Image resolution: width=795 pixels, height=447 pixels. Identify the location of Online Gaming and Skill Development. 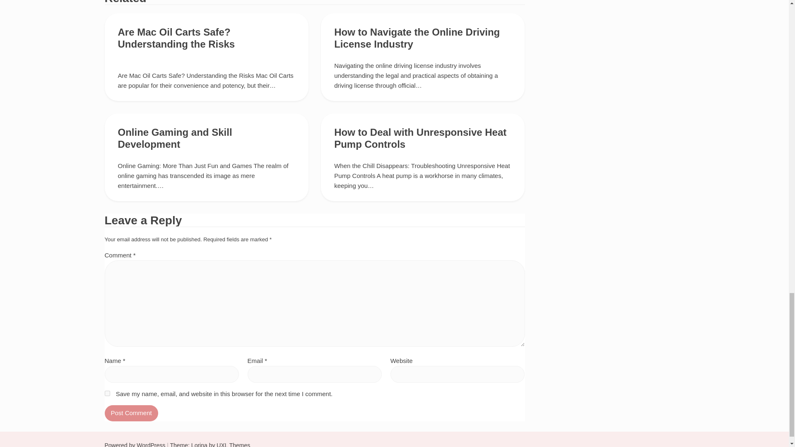
(175, 138).